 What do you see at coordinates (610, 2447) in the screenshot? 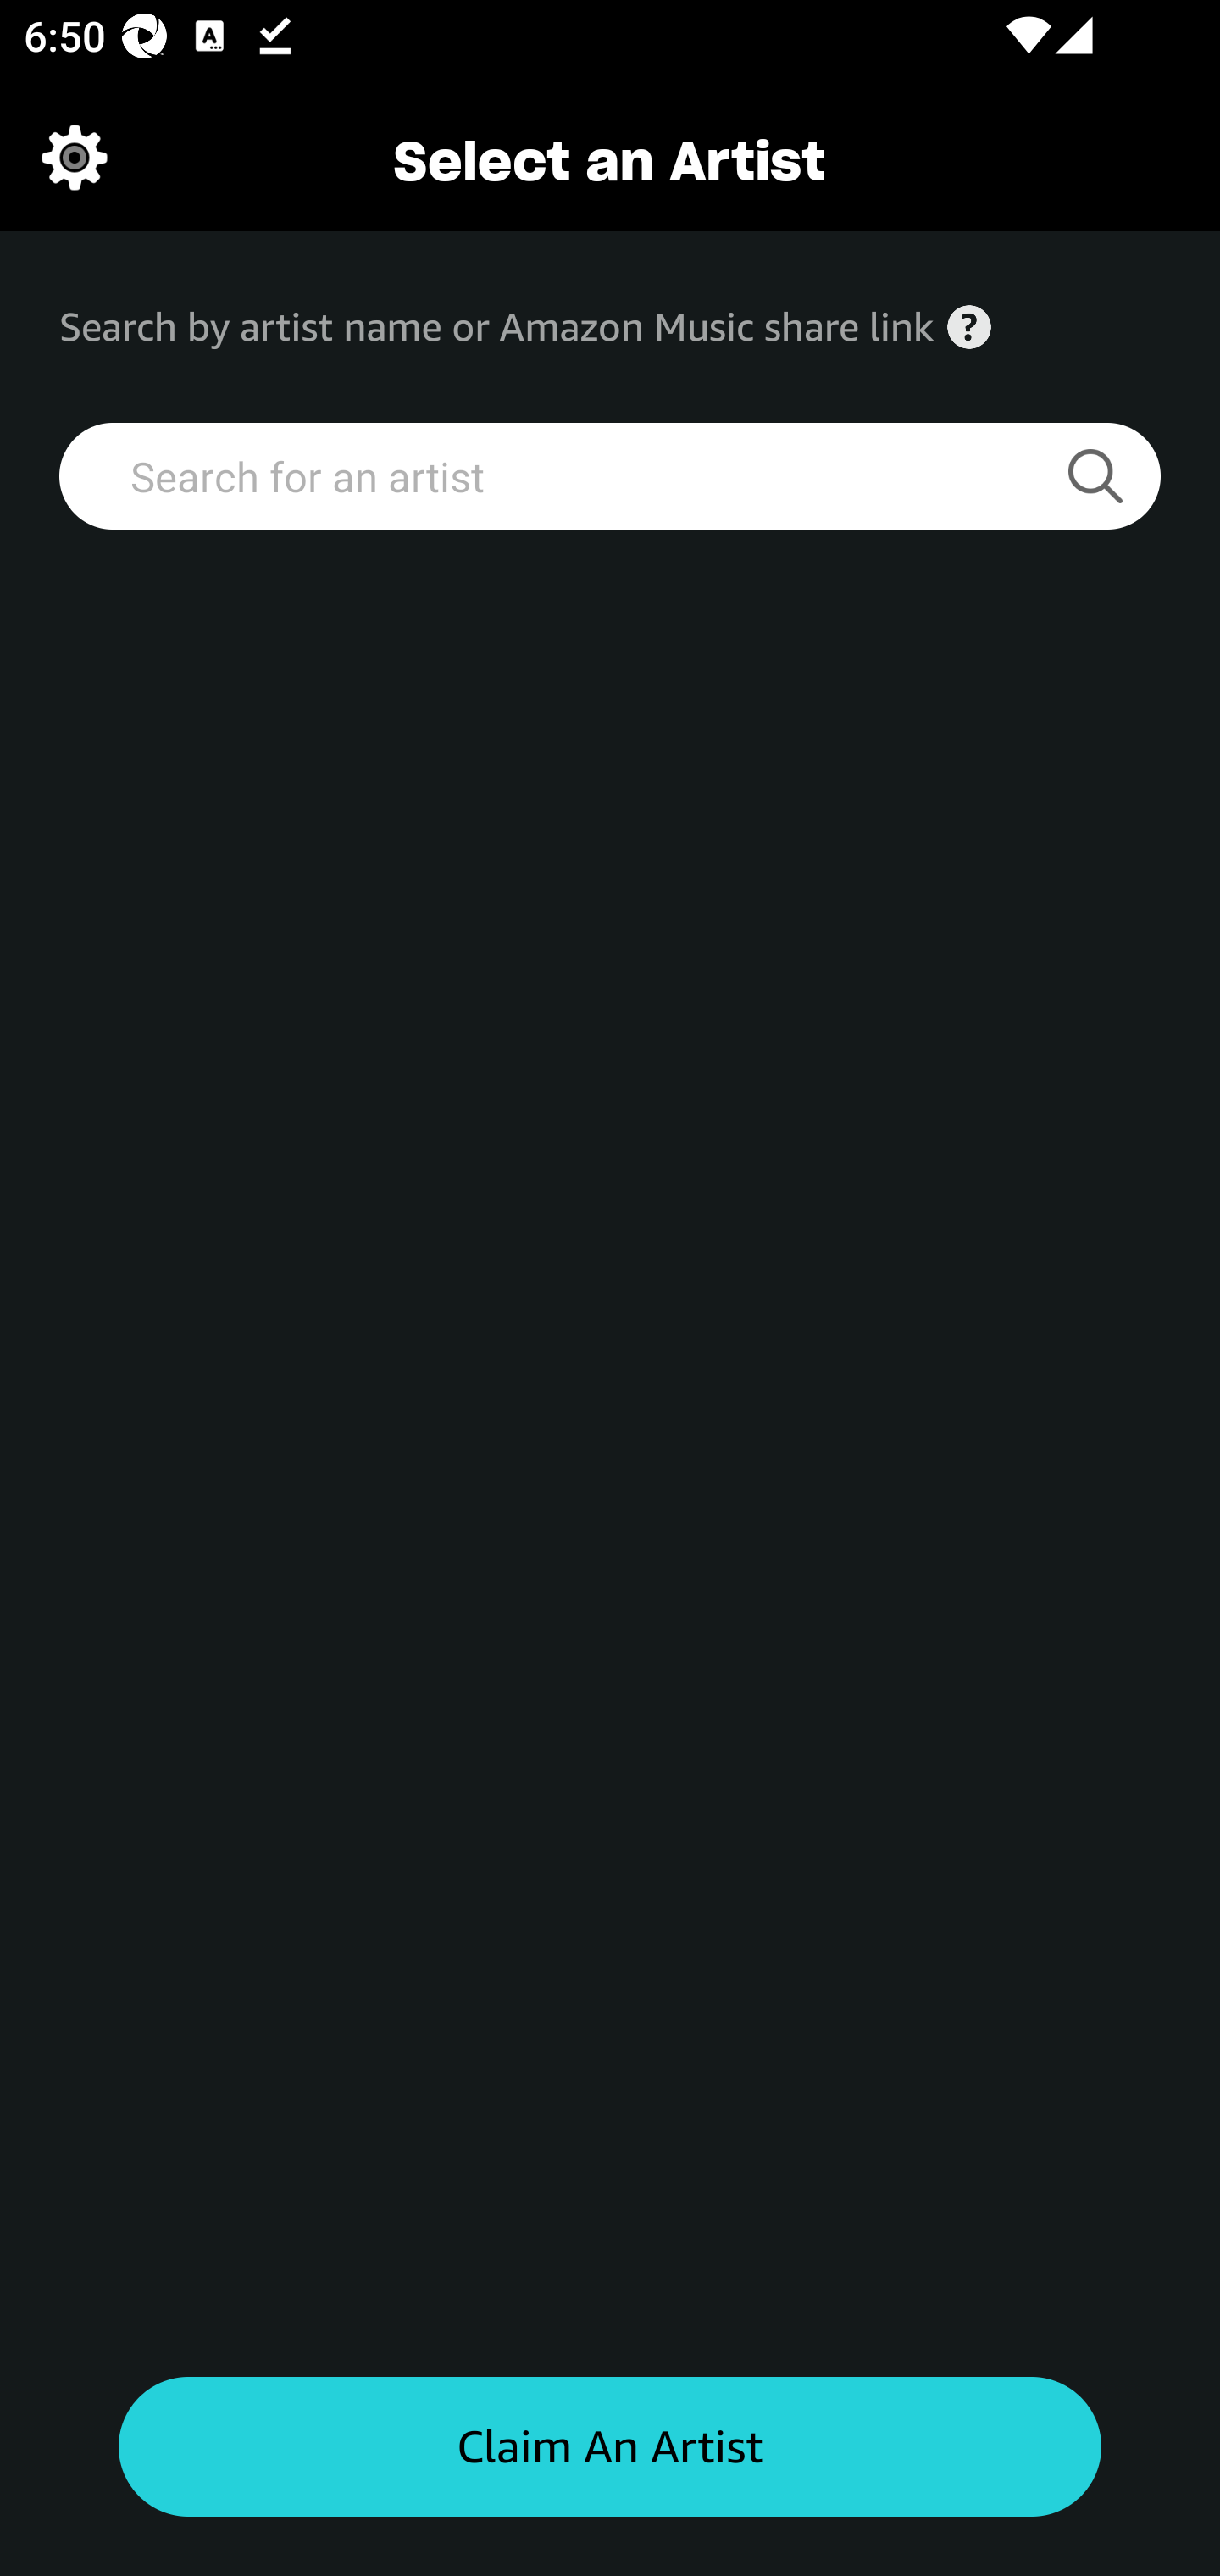
I see `Claim an artist button Claim An Artist` at bounding box center [610, 2447].